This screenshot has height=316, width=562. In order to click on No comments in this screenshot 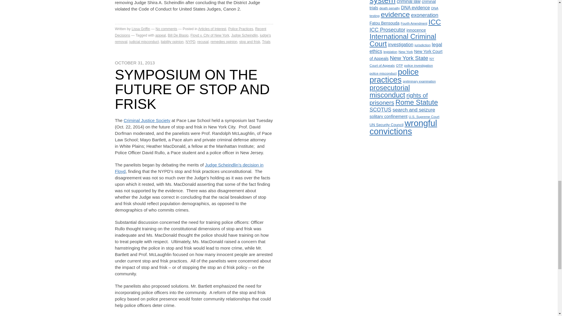, I will do `click(166, 29)`.